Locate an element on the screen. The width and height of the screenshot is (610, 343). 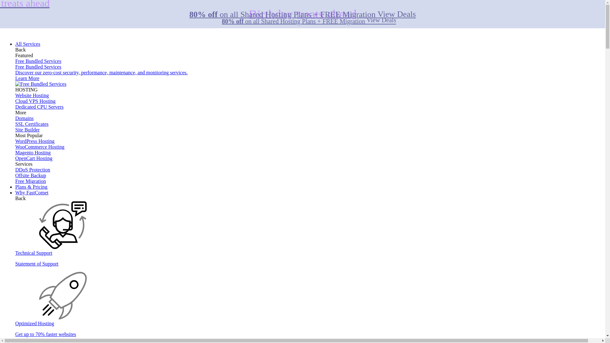
fastcomet-logo-white is located at coordinates (27, 27).